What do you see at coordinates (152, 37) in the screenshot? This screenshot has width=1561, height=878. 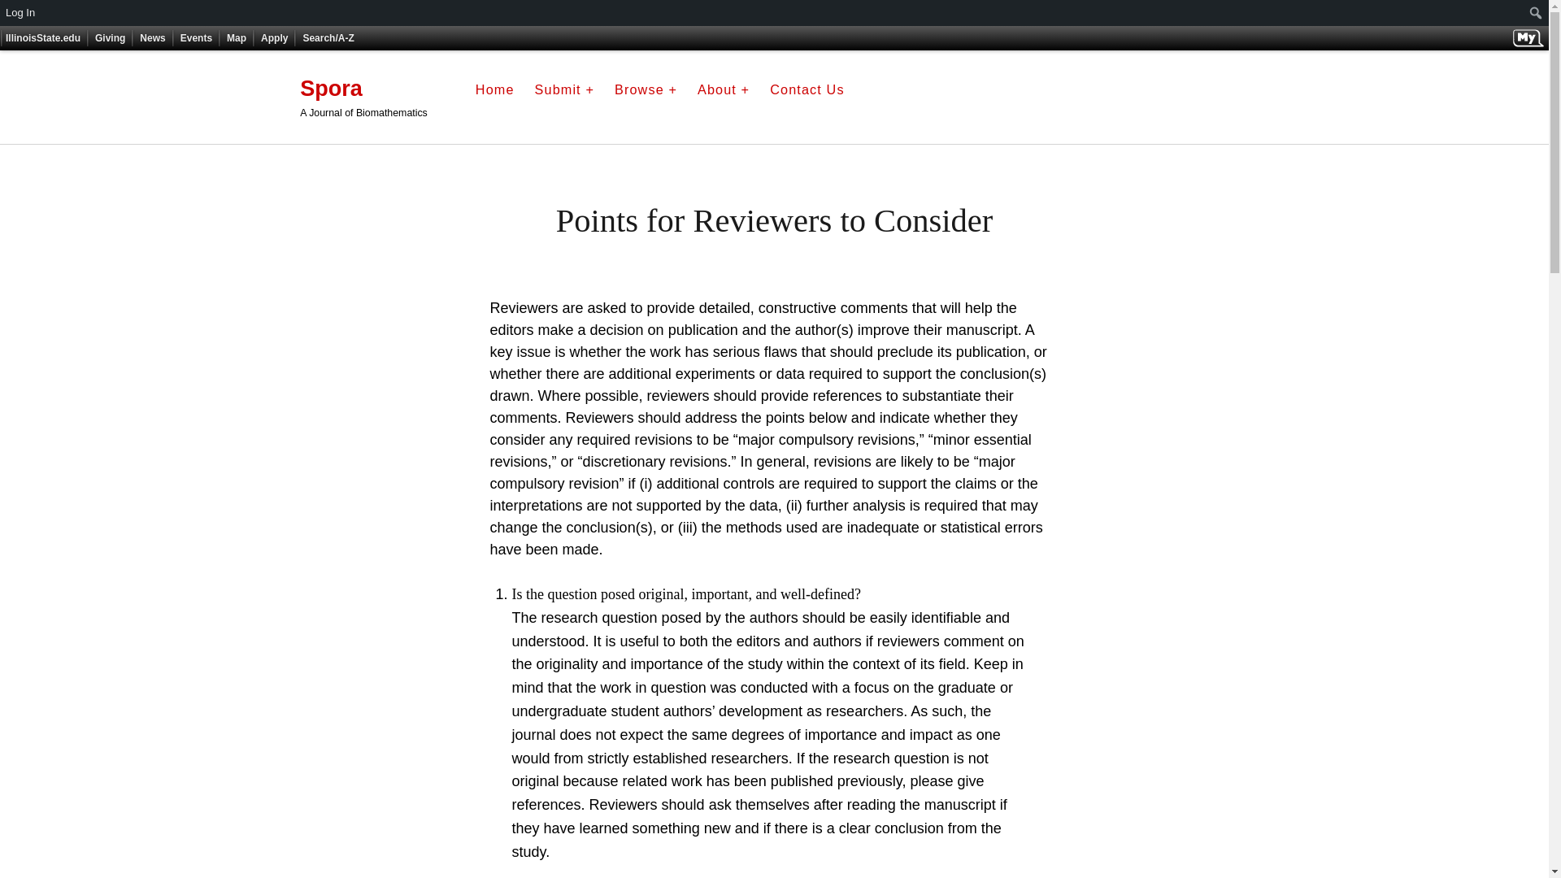 I see `News` at bounding box center [152, 37].